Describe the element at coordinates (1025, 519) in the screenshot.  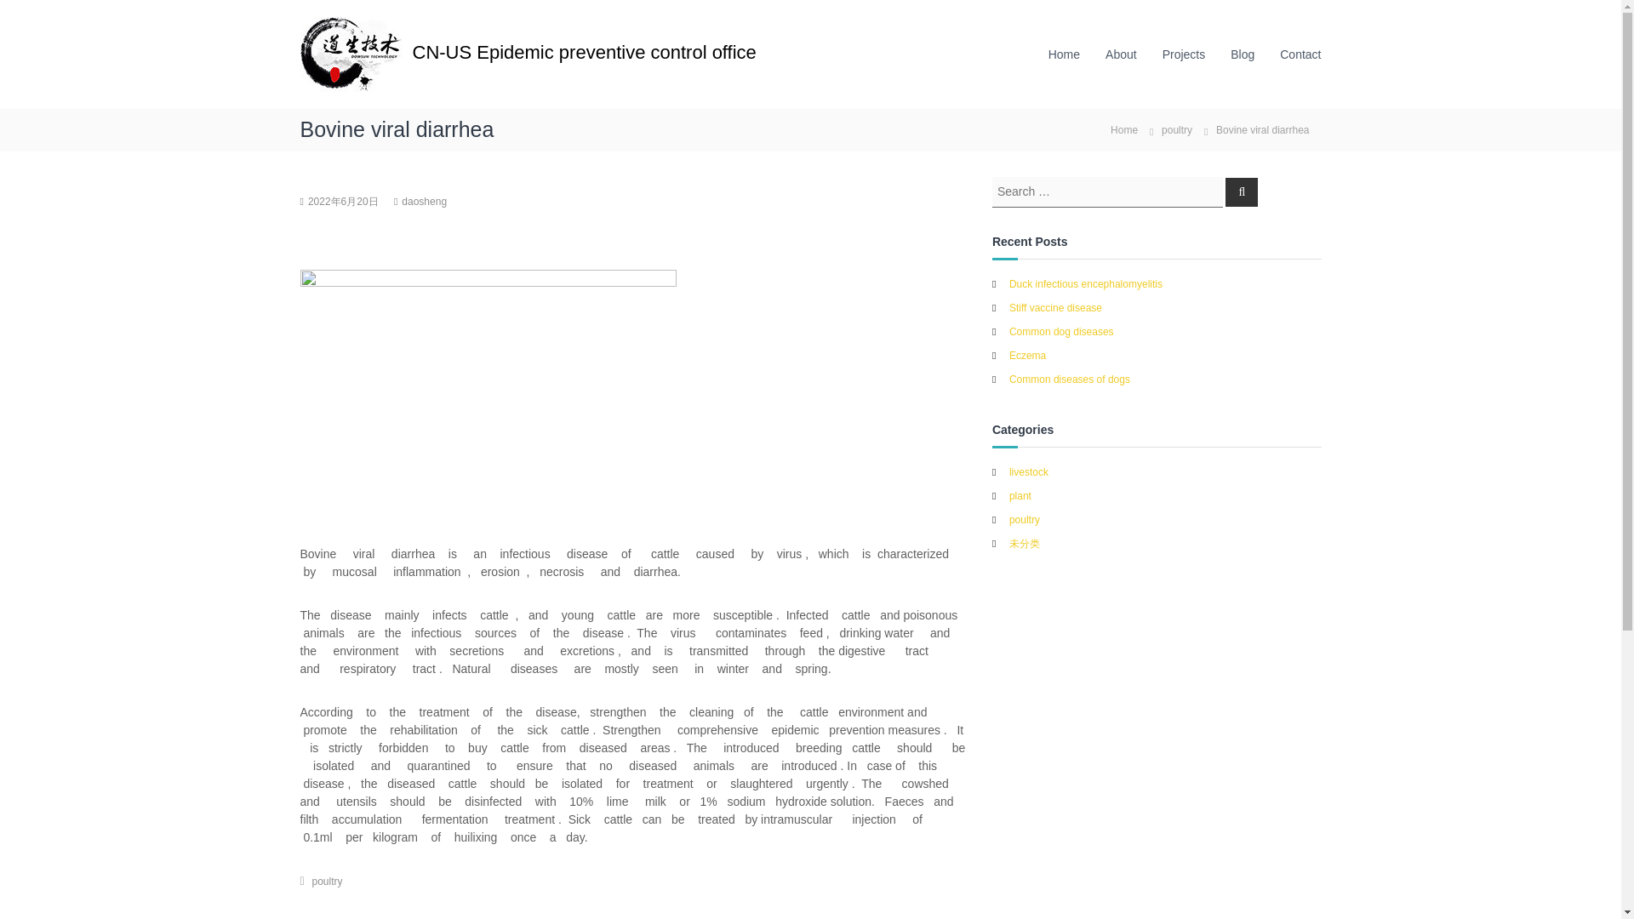
I see `poultry` at that location.